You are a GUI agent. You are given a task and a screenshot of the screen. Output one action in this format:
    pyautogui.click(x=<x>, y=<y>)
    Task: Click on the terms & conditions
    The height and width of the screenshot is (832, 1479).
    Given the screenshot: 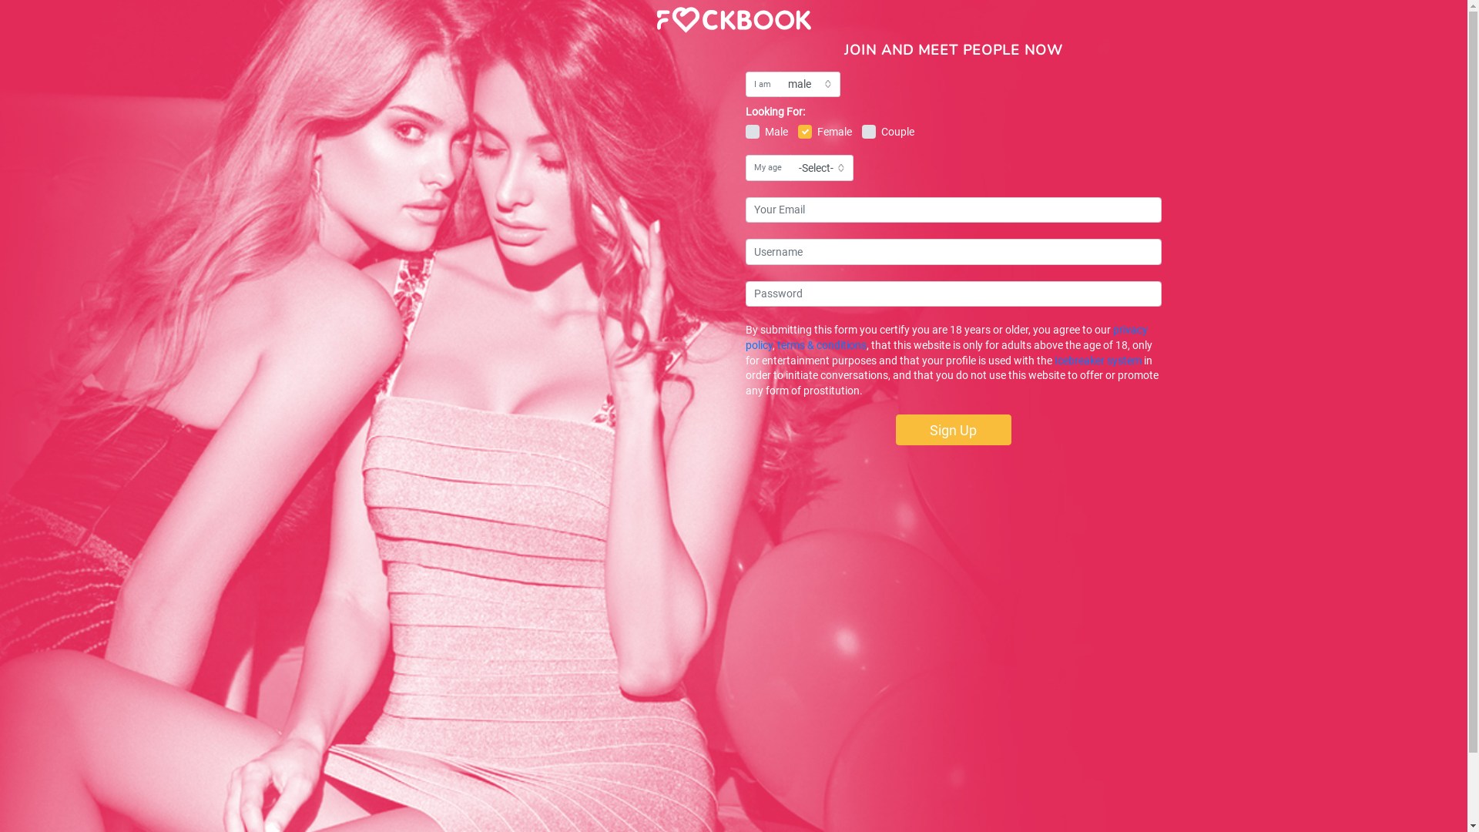 What is the action you would take?
    pyautogui.click(x=821, y=345)
    